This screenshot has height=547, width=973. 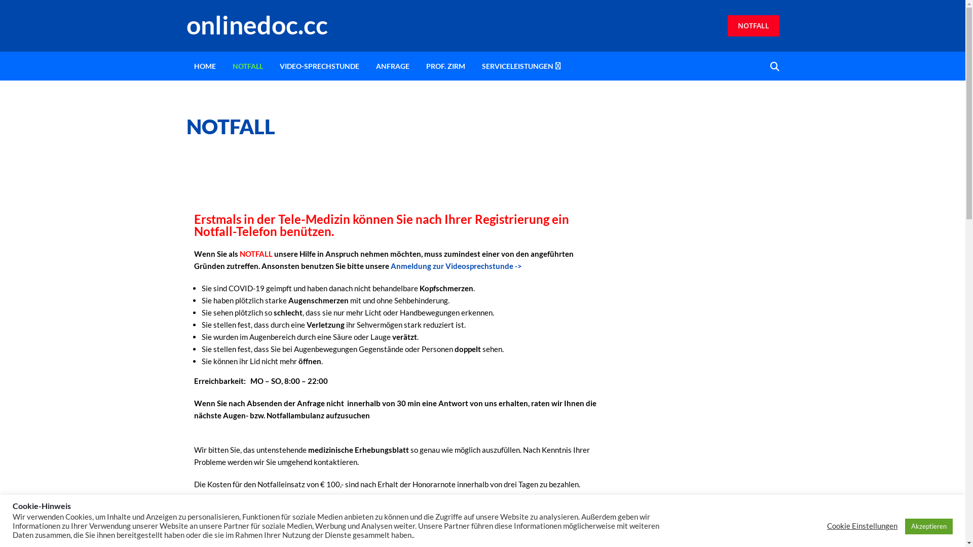 What do you see at coordinates (248, 66) in the screenshot?
I see `NOTFALL` at bounding box center [248, 66].